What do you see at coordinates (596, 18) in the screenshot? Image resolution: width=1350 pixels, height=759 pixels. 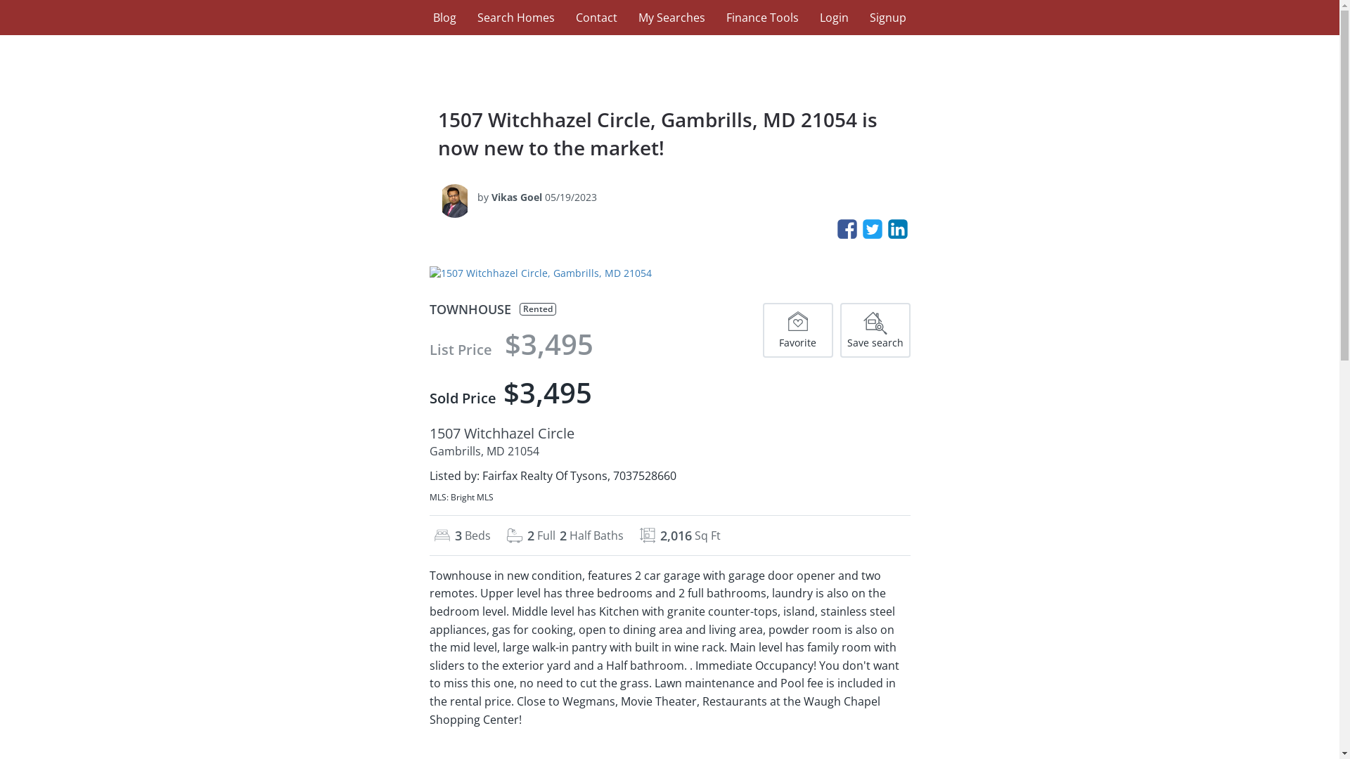 I see `Contact` at bounding box center [596, 18].